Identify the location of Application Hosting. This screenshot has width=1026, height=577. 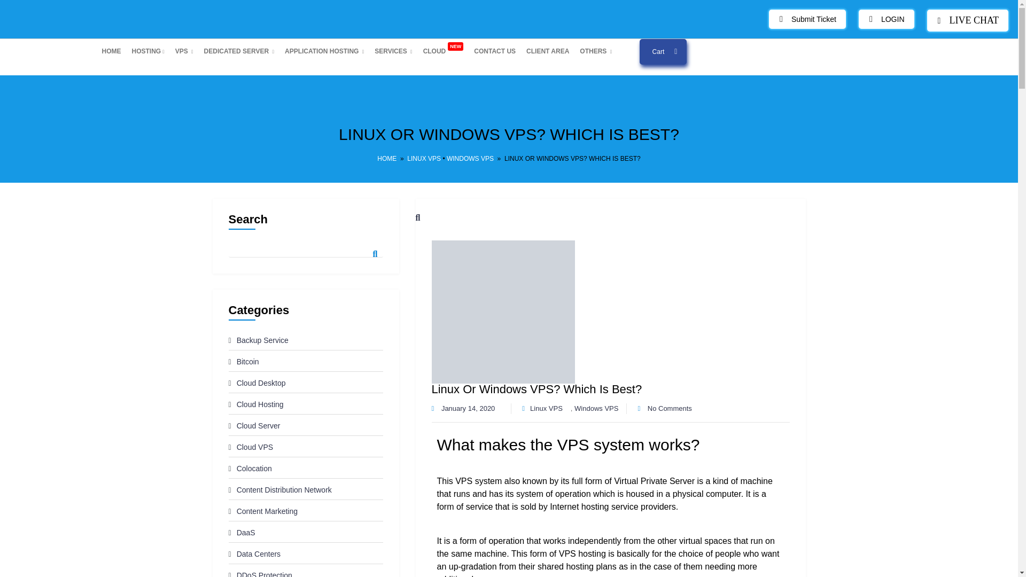
(324, 51).